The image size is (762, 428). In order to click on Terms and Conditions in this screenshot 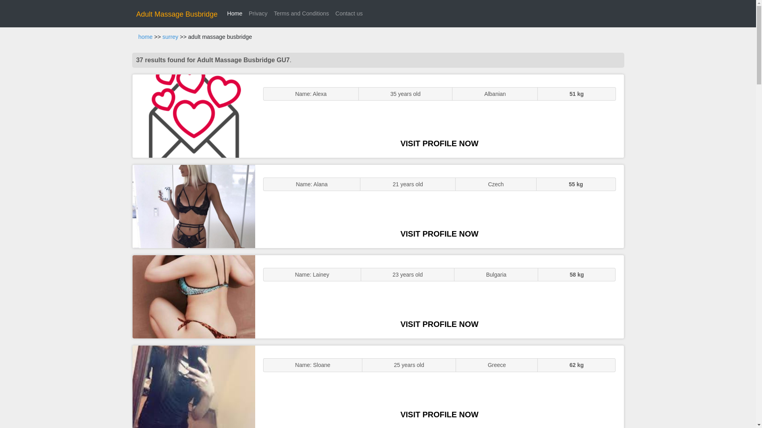, I will do `click(301, 13)`.